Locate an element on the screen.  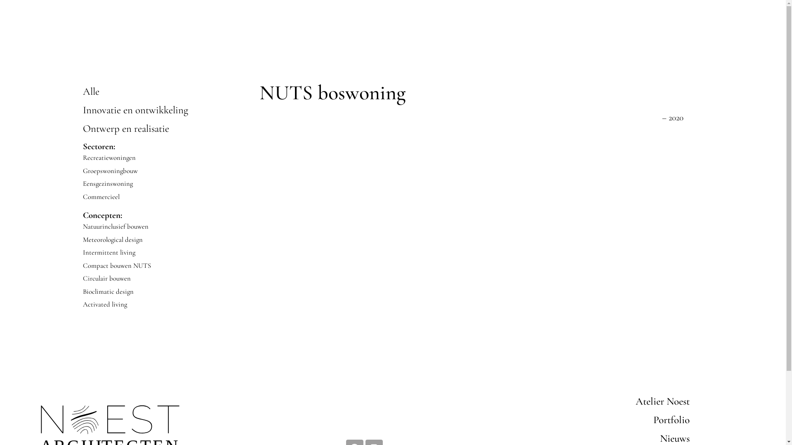
Meteorological design is located at coordinates (112, 239).